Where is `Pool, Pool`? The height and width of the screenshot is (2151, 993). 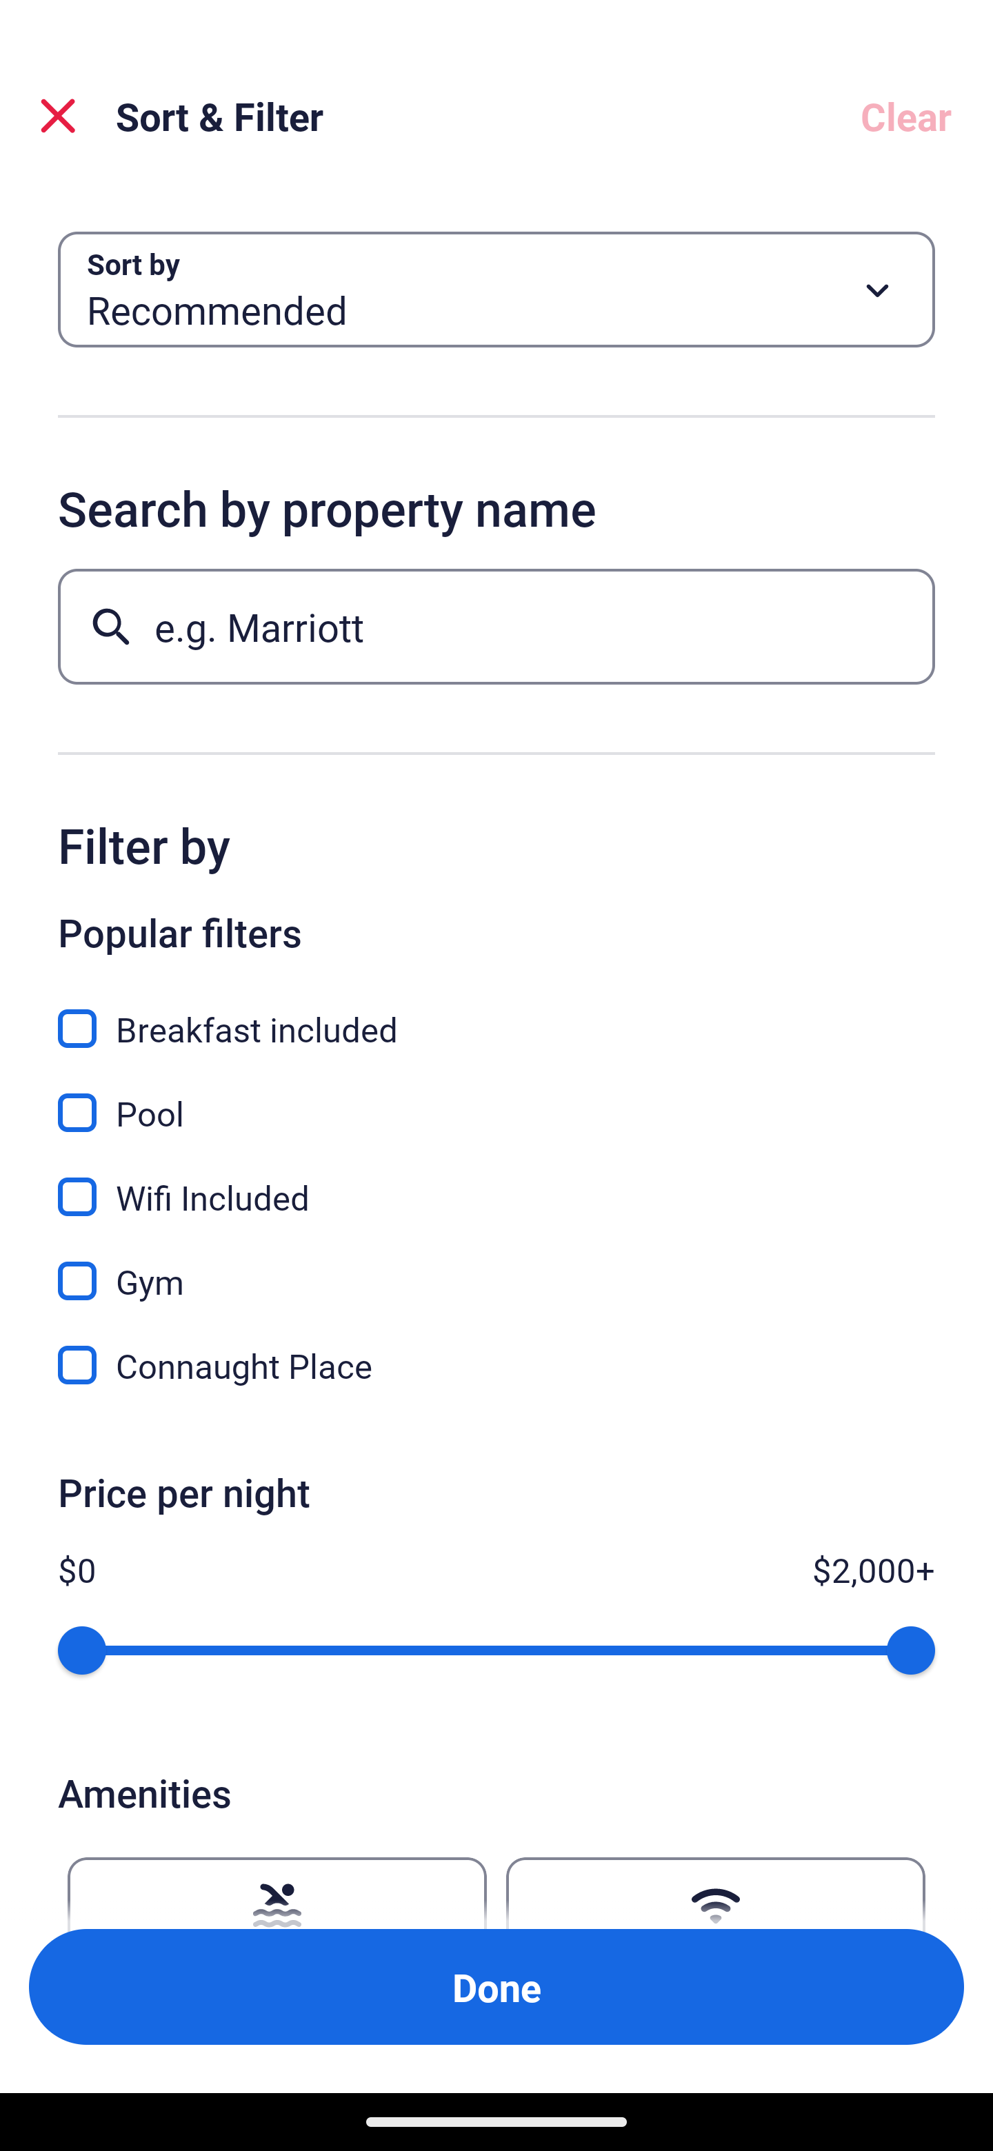 Pool, Pool is located at coordinates (496, 1098).